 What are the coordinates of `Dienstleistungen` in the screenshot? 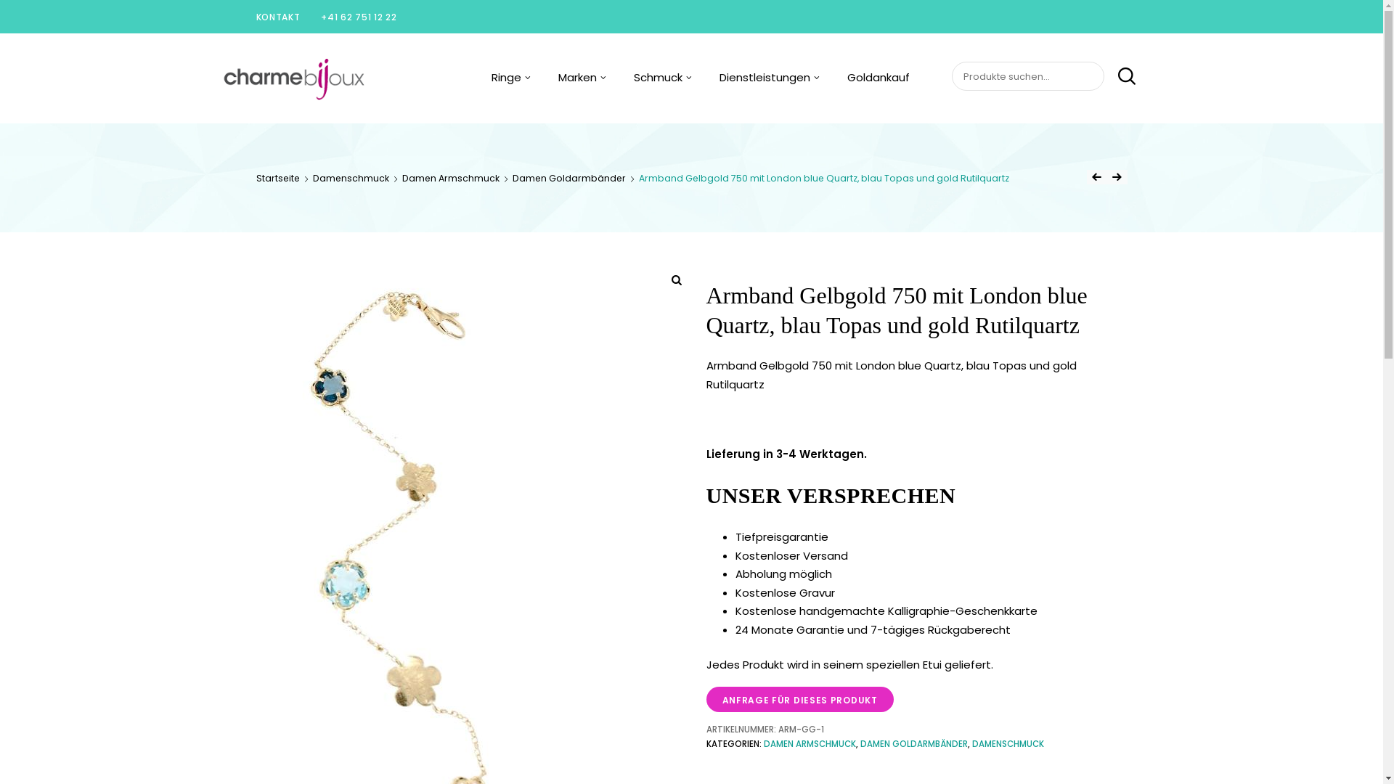 It's located at (770, 78).